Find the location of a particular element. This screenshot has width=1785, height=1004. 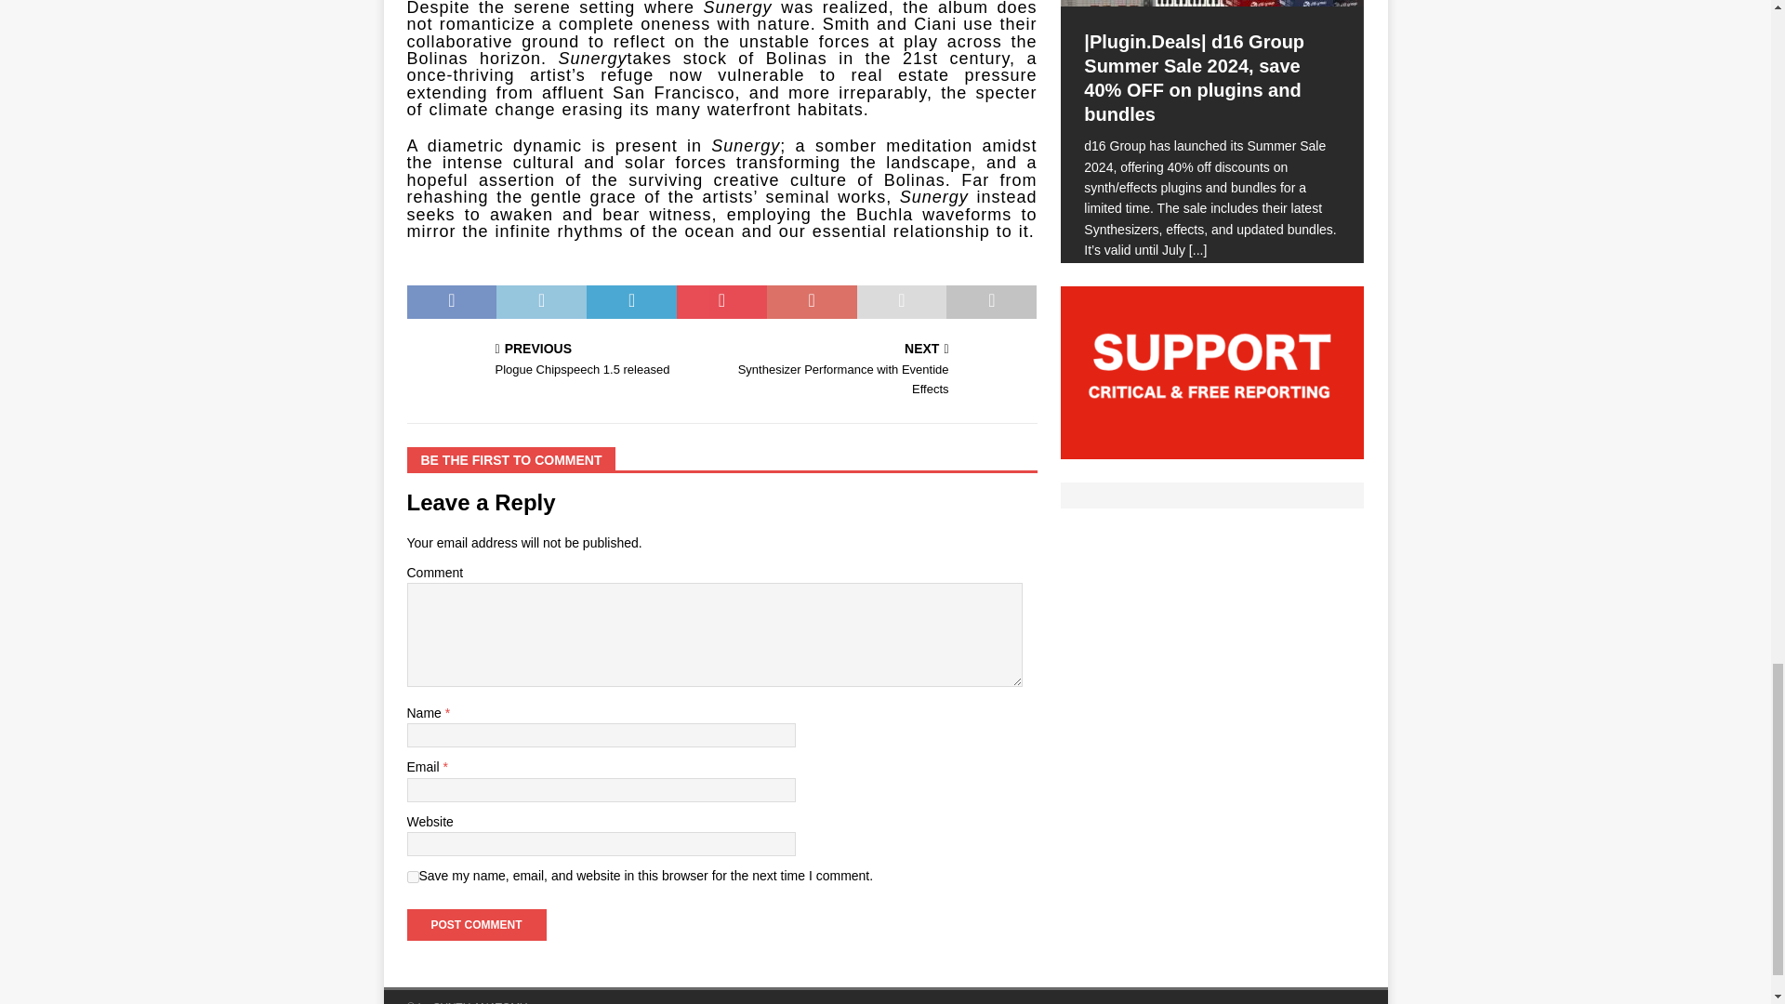

yes is located at coordinates (413, 878).